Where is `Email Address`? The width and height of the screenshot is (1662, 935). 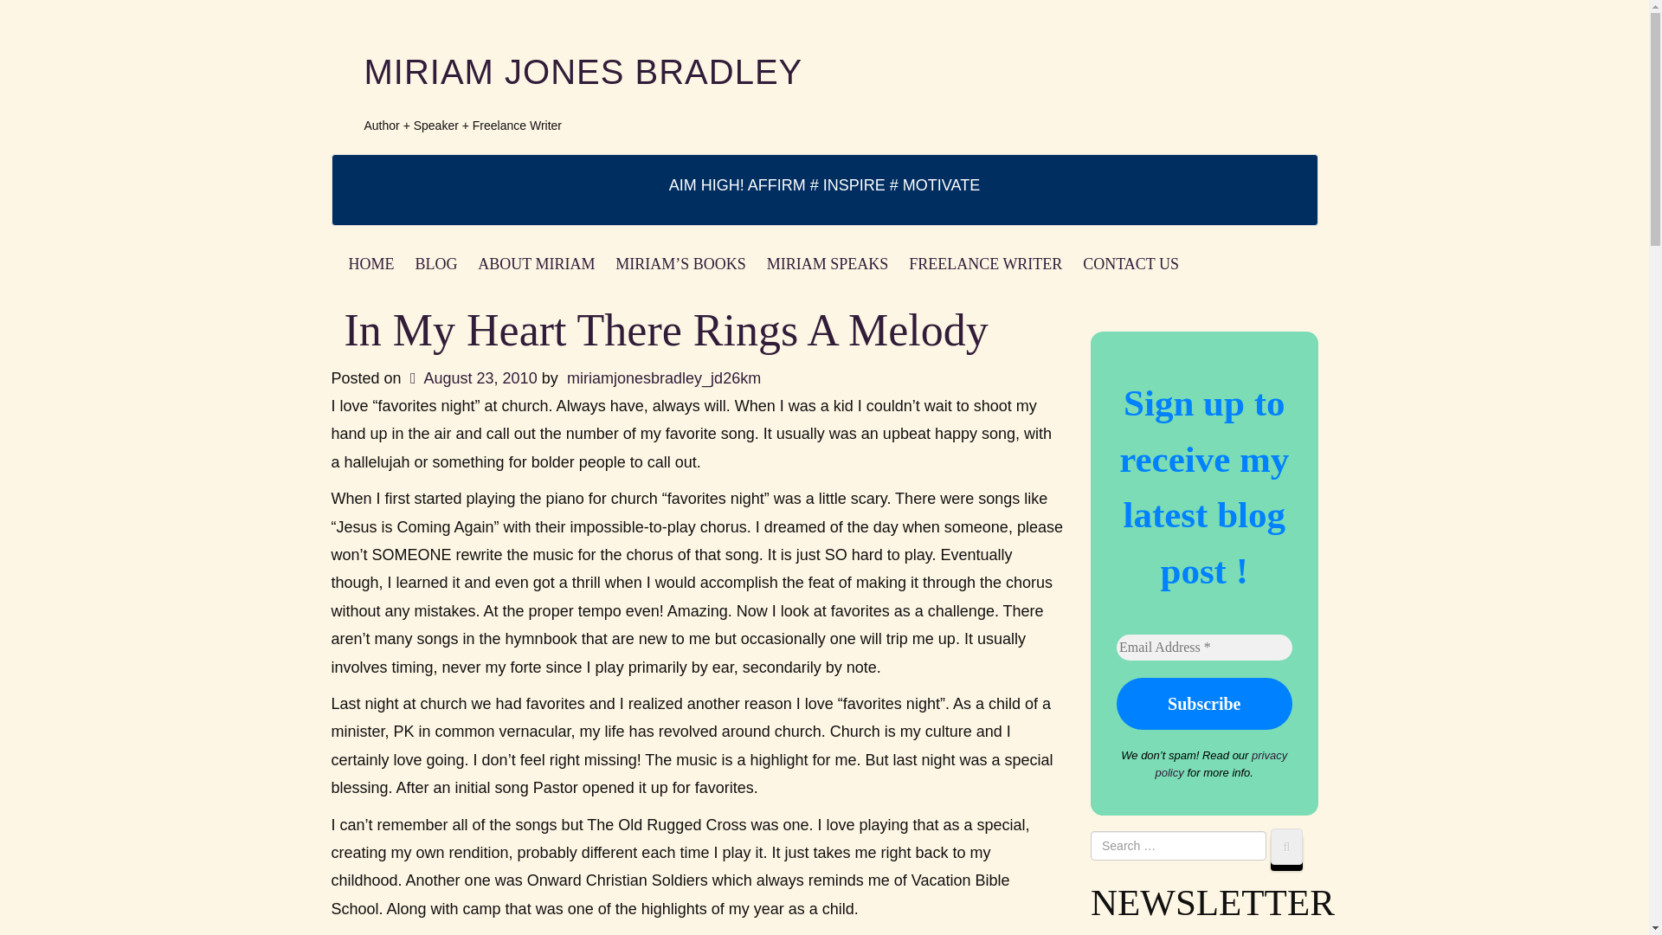
Email Address is located at coordinates (1205, 648).